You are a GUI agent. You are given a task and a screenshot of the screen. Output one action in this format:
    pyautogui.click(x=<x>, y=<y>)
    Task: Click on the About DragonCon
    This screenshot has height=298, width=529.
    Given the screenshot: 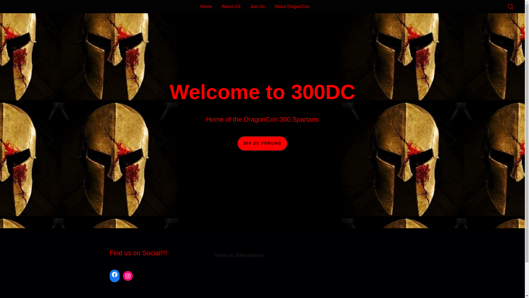 What is the action you would take?
    pyautogui.click(x=292, y=7)
    